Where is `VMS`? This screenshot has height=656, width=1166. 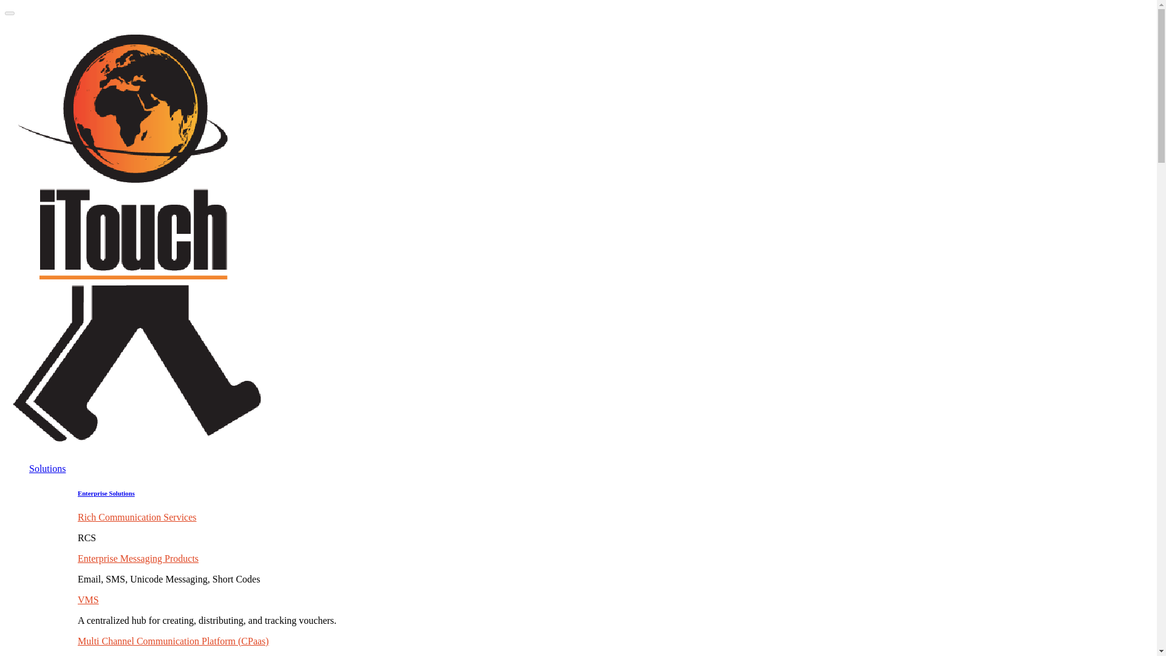 VMS is located at coordinates (89, 599).